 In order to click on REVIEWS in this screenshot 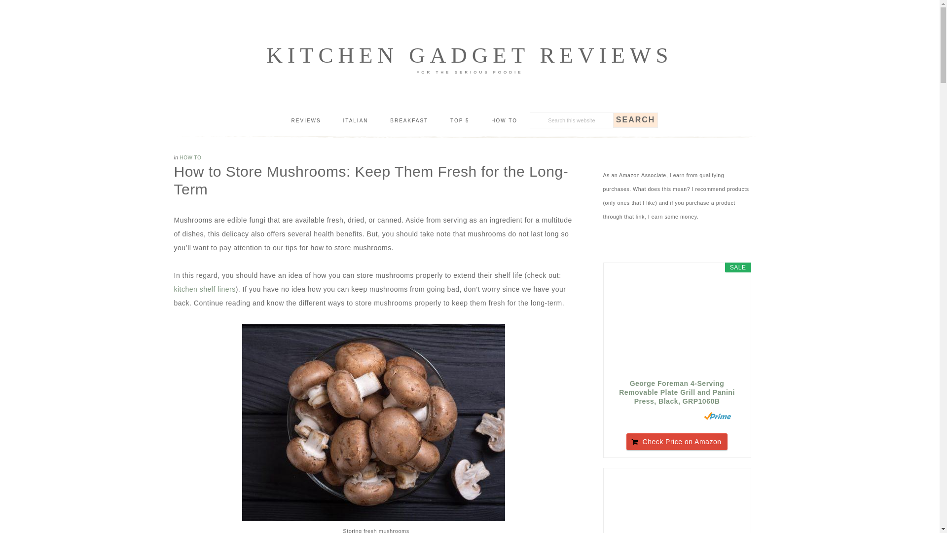, I will do `click(306, 121)`.